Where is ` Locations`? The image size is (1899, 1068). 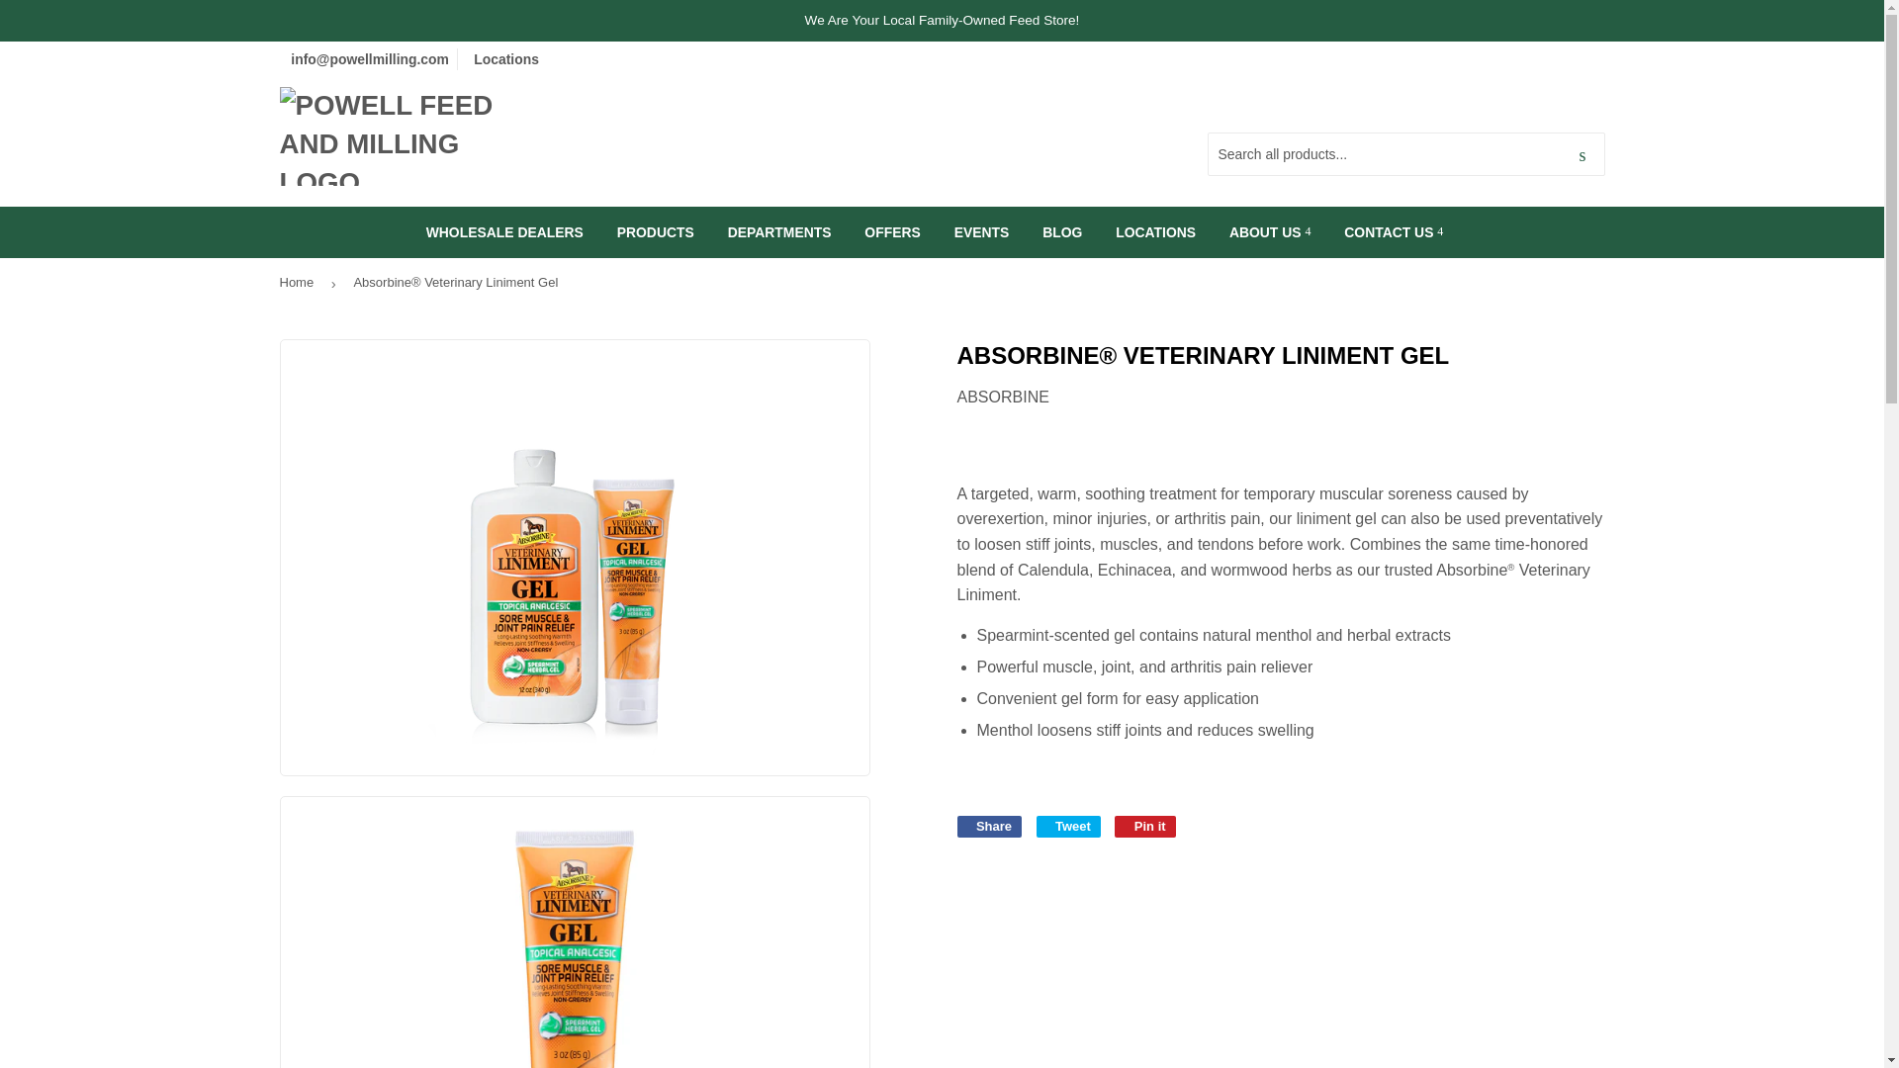
 Locations is located at coordinates (504, 59).